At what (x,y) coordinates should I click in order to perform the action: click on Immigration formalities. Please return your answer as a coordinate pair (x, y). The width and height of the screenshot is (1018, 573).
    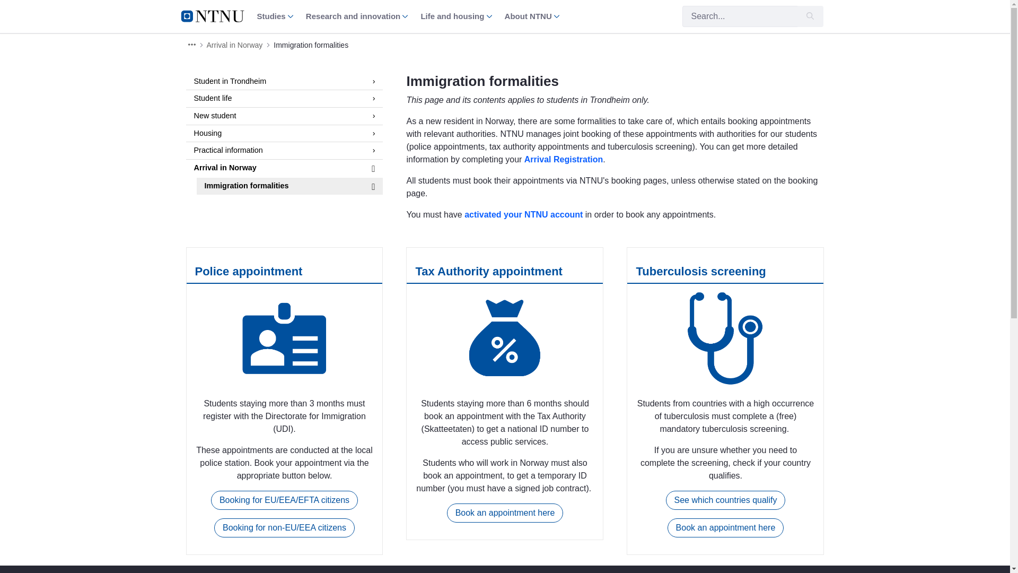
    Looking at the image, I should click on (311, 45).